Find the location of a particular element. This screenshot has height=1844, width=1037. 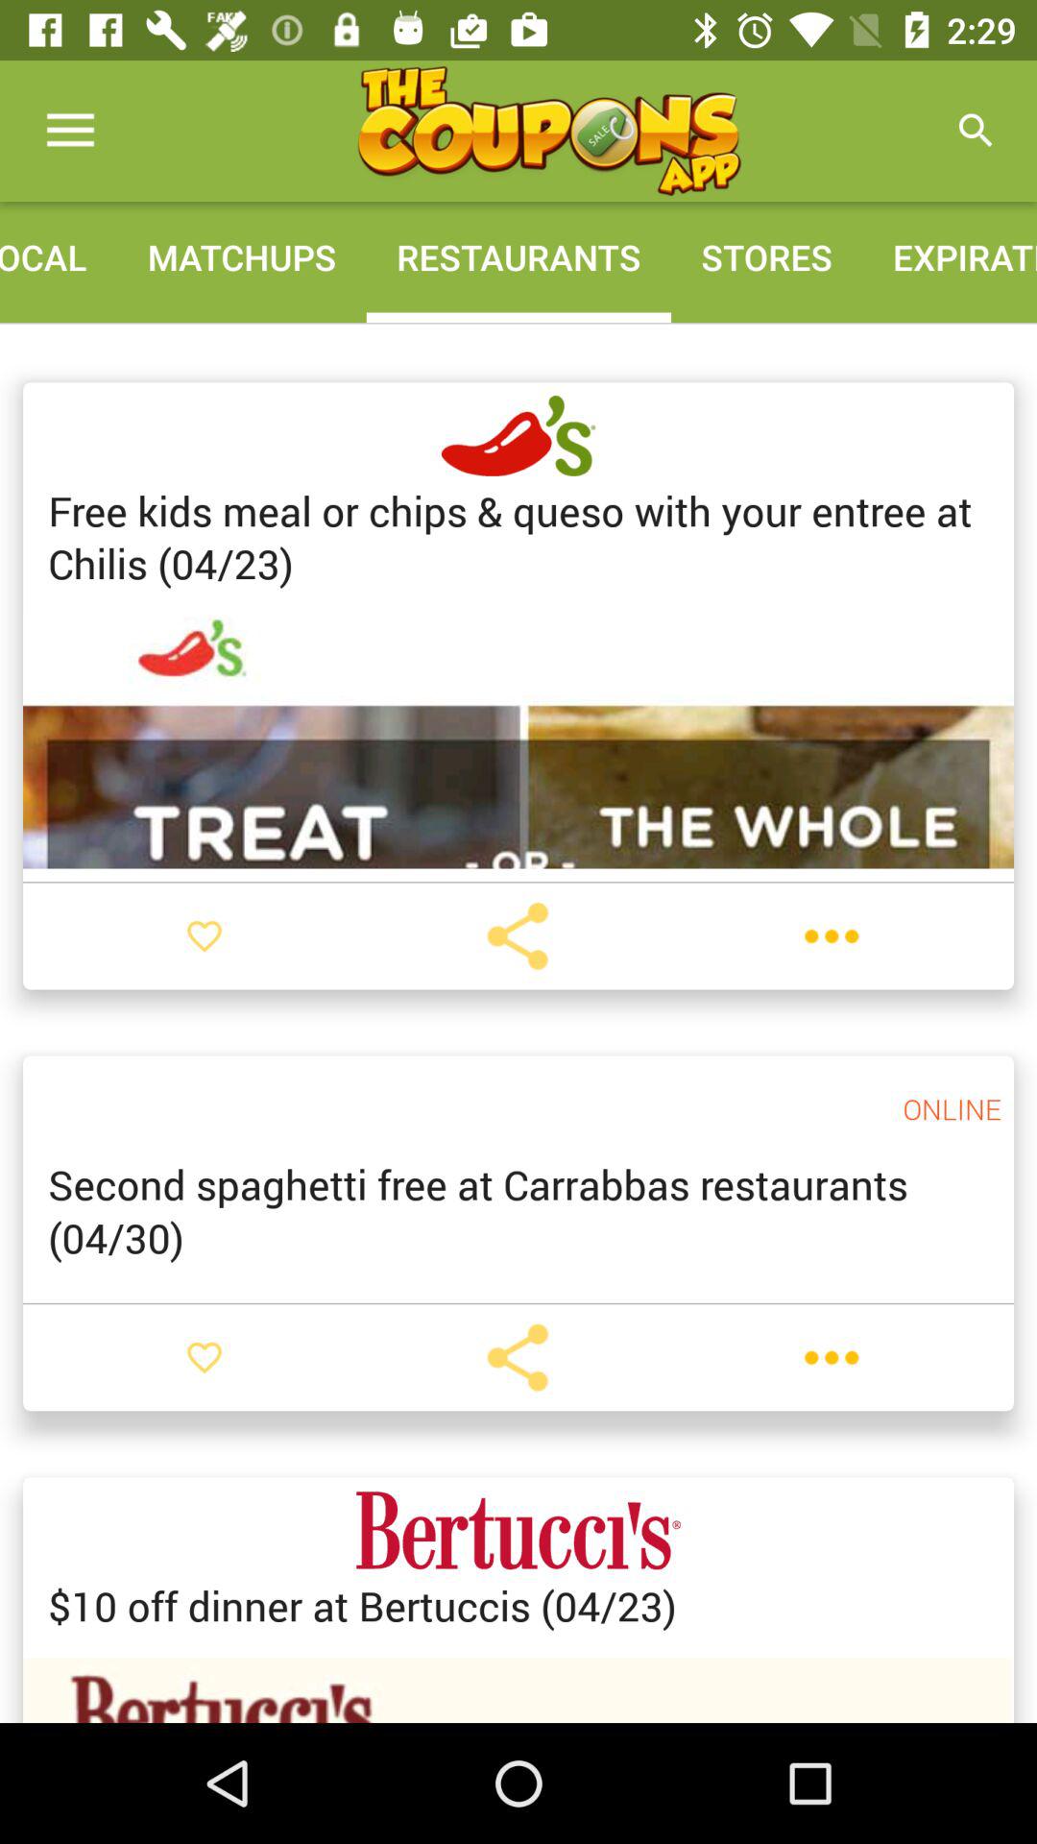

see options and details for coupon is located at coordinates (832, 936).